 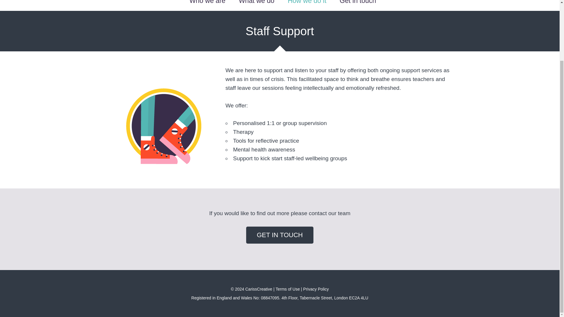 I want to click on GET IN TOUCH, so click(x=279, y=235).